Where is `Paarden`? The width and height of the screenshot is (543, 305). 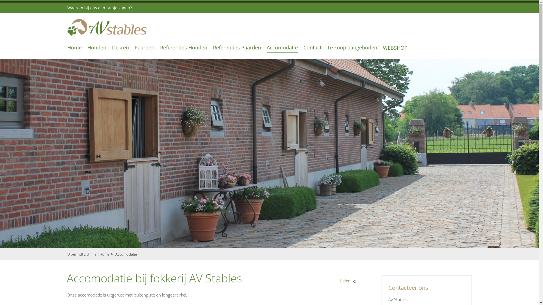
Paarden is located at coordinates (145, 47).